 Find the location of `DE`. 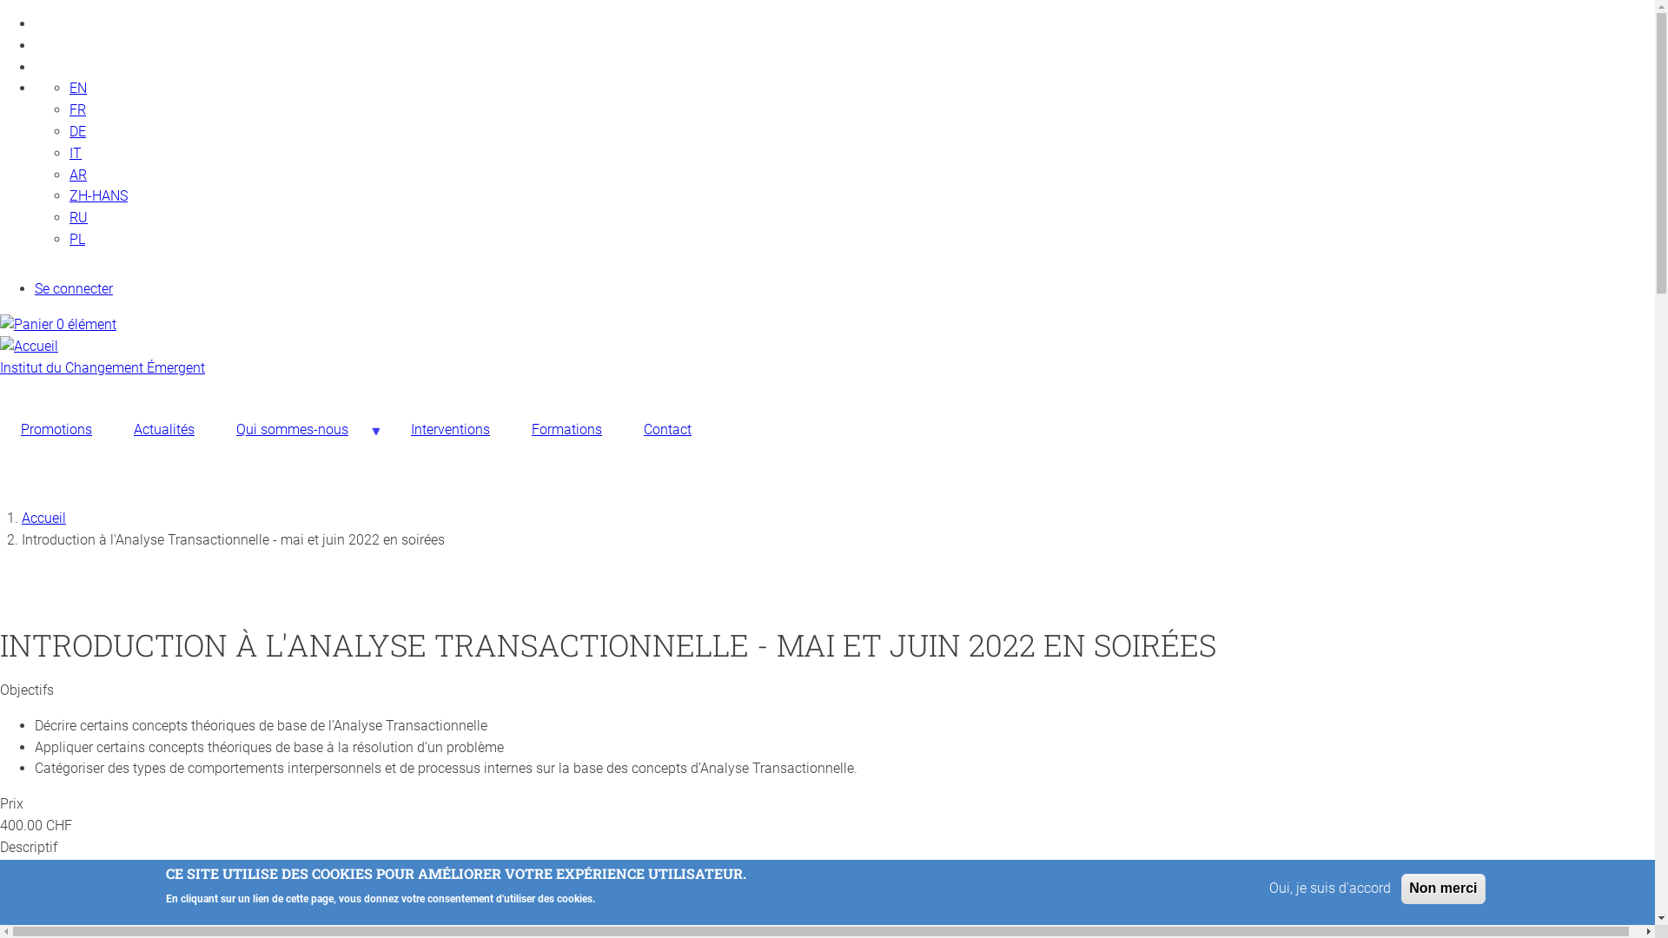

DE is located at coordinates (78, 132).